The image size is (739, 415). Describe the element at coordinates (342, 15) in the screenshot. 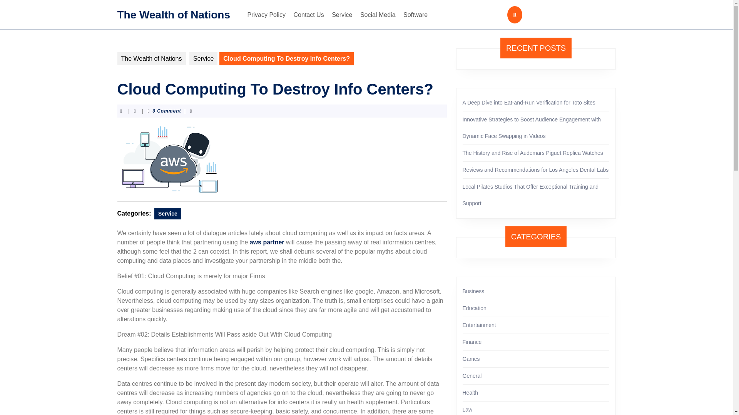

I see `Service` at that location.